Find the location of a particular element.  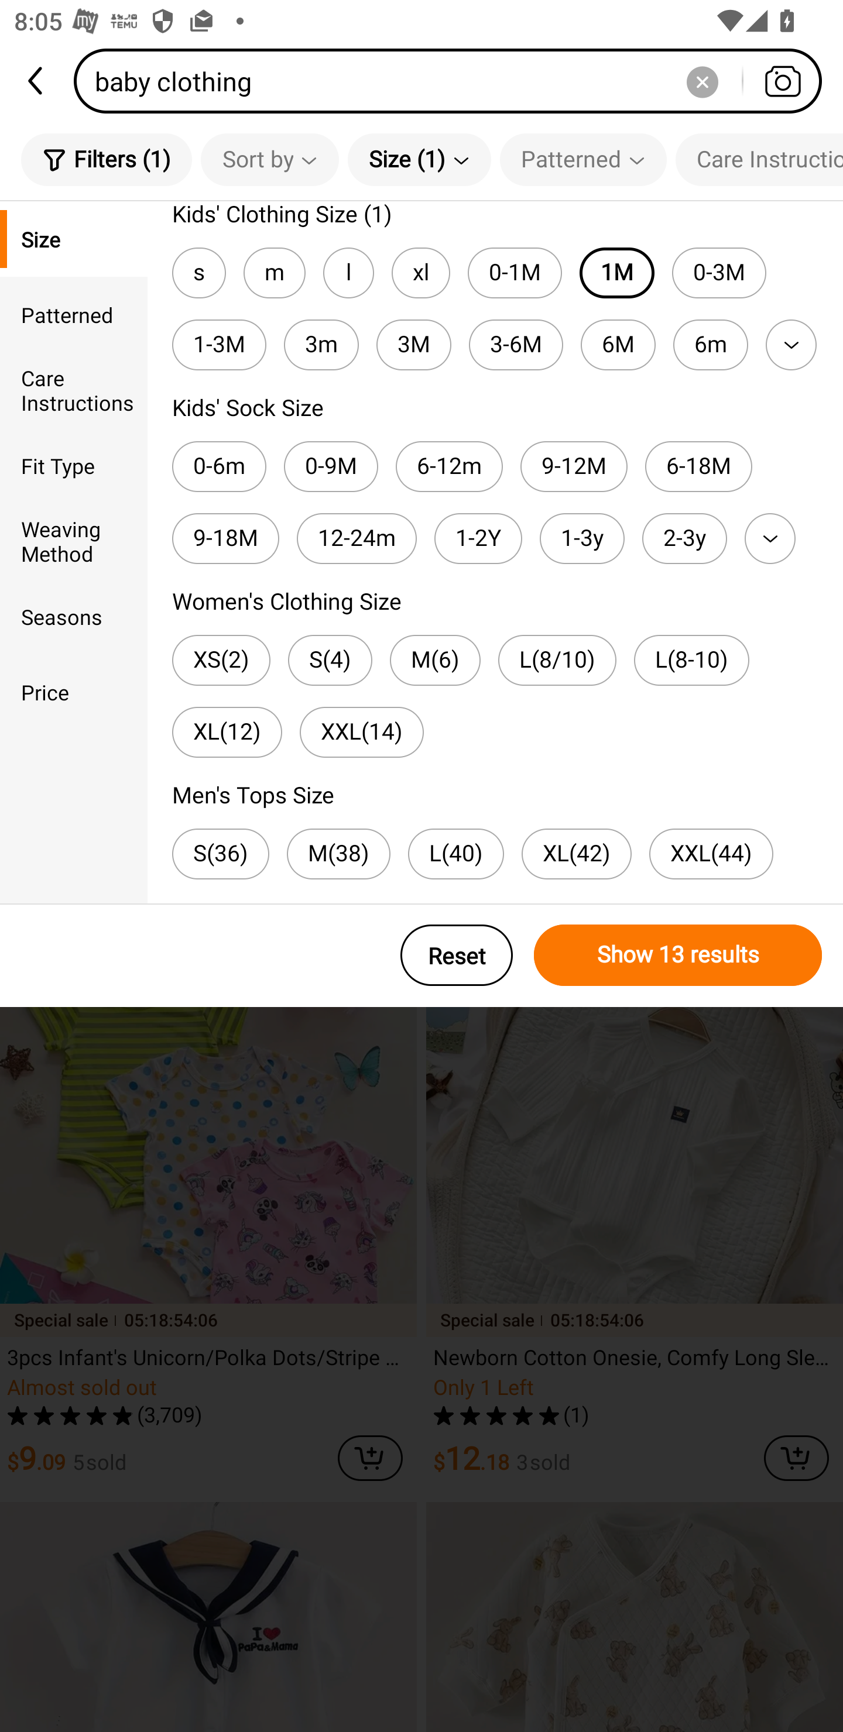

S(36) is located at coordinates (220, 853).